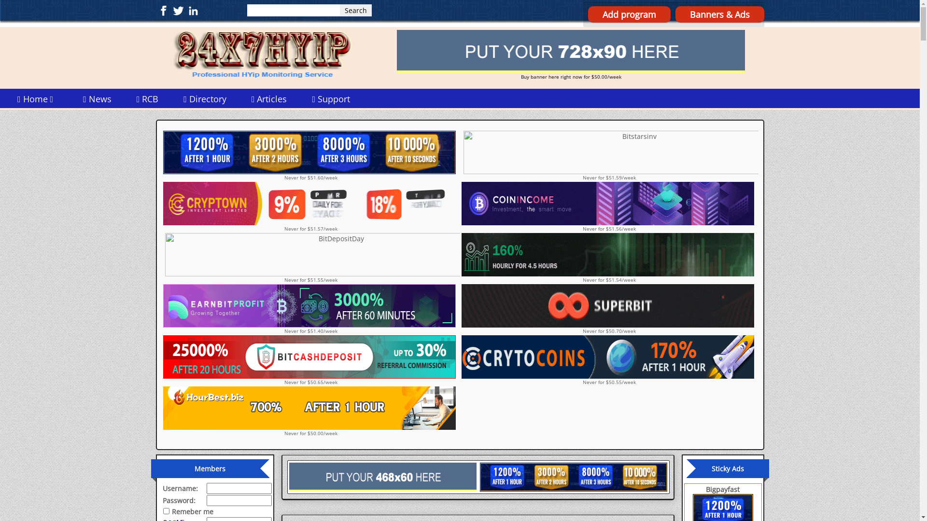 Image resolution: width=927 pixels, height=521 pixels. I want to click on Search, so click(356, 11).